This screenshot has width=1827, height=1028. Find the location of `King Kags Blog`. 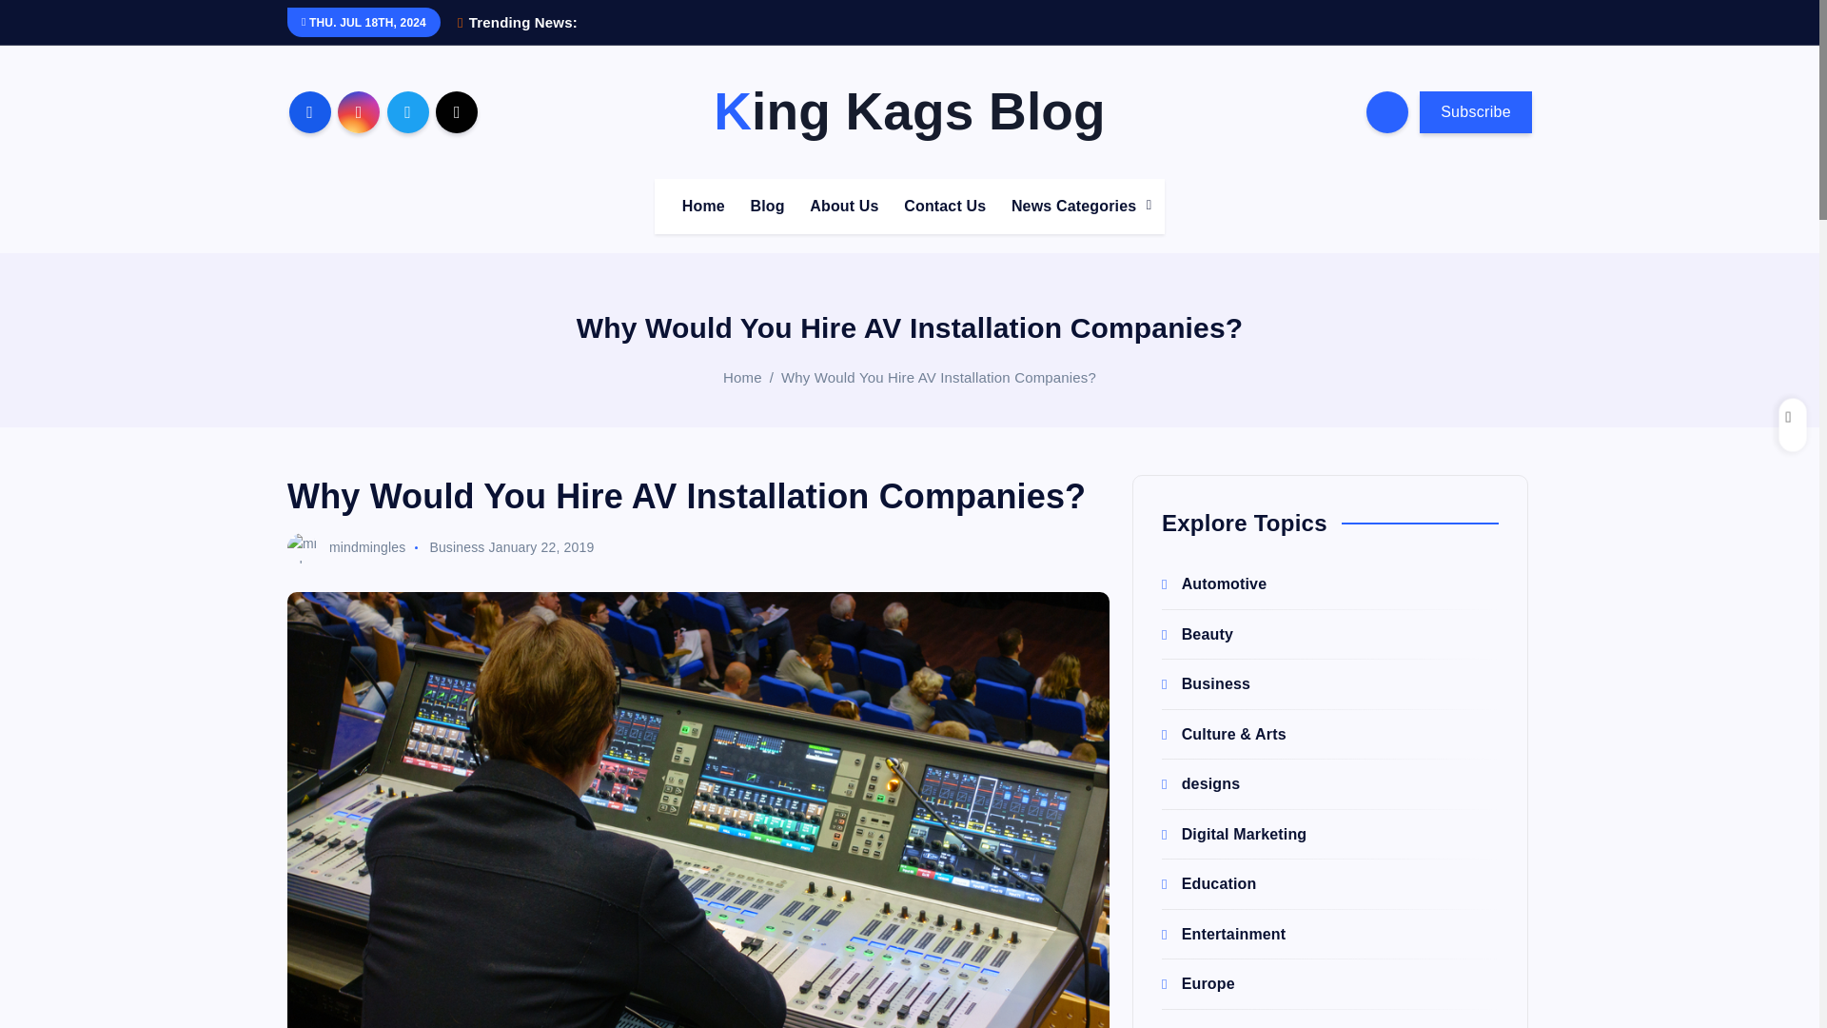

King Kags Blog is located at coordinates (910, 111).